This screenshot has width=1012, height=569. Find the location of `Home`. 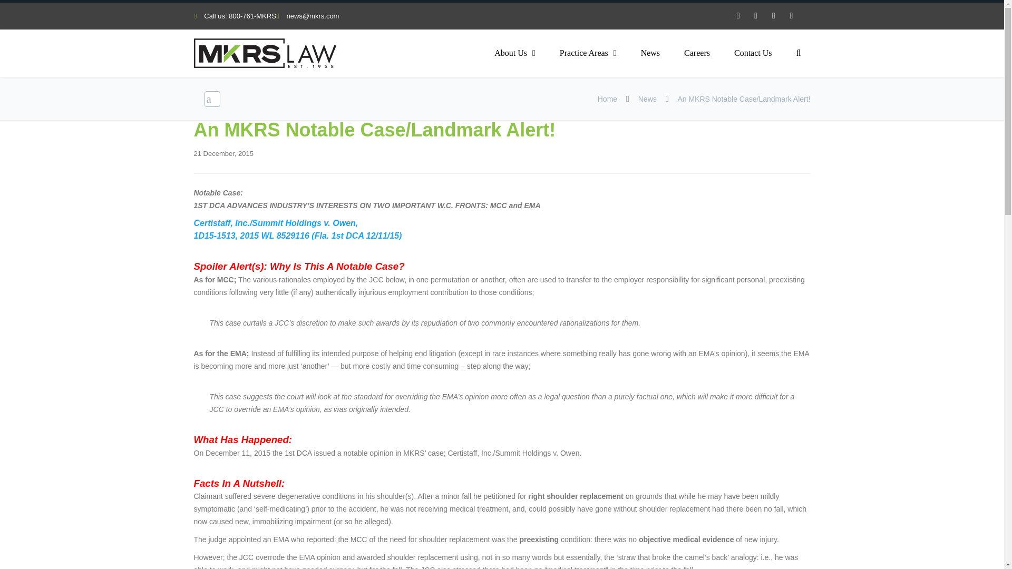

Home is located at coordinates (607, 99).